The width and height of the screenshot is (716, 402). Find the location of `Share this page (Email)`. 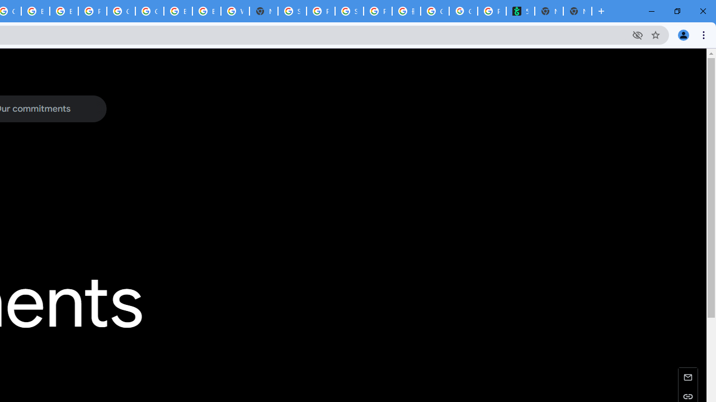

Share this page (Email) is located at coordinates (688, 376).